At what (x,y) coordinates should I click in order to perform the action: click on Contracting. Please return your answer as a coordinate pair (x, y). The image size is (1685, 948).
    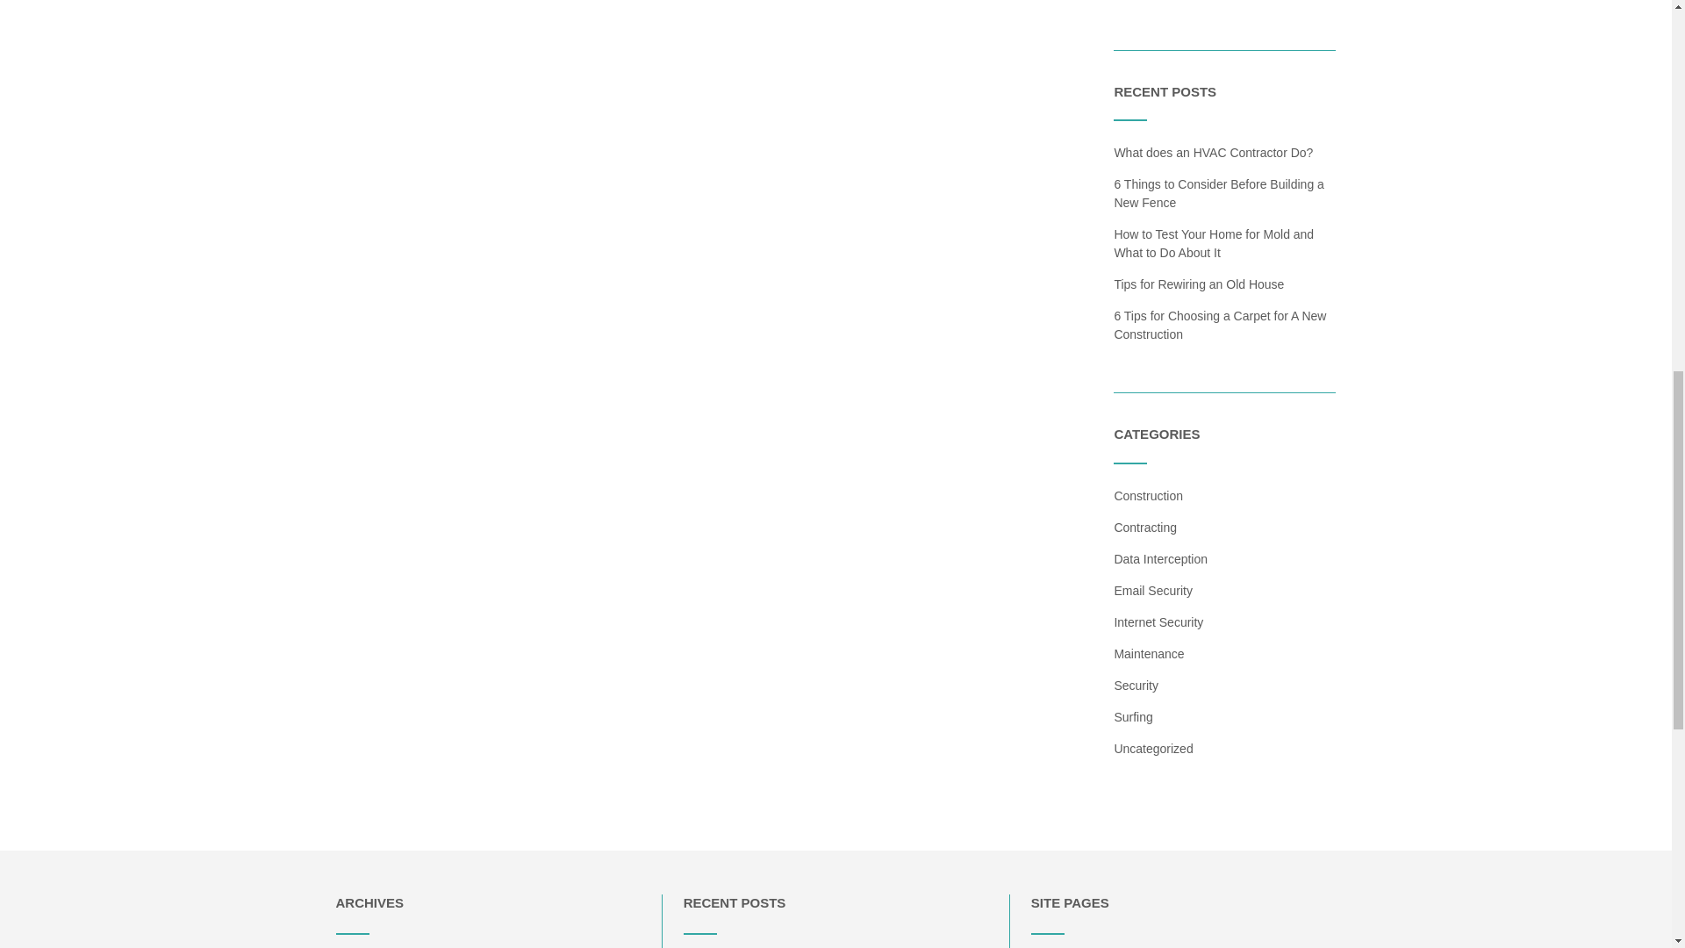
    Looking at the image, I should click on (1144, 527).